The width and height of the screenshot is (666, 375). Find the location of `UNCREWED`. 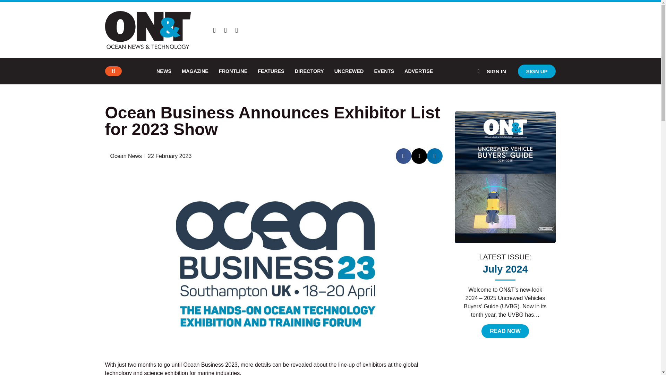

UNCREWED is located at coordinates (349, 71).